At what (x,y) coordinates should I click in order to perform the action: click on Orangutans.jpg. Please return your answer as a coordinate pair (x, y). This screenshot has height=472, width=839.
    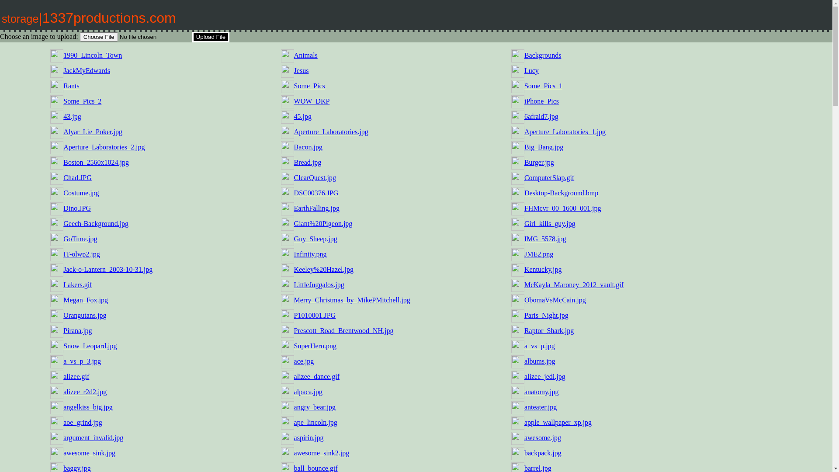
    Looking at the image, I should click on (85, 316).